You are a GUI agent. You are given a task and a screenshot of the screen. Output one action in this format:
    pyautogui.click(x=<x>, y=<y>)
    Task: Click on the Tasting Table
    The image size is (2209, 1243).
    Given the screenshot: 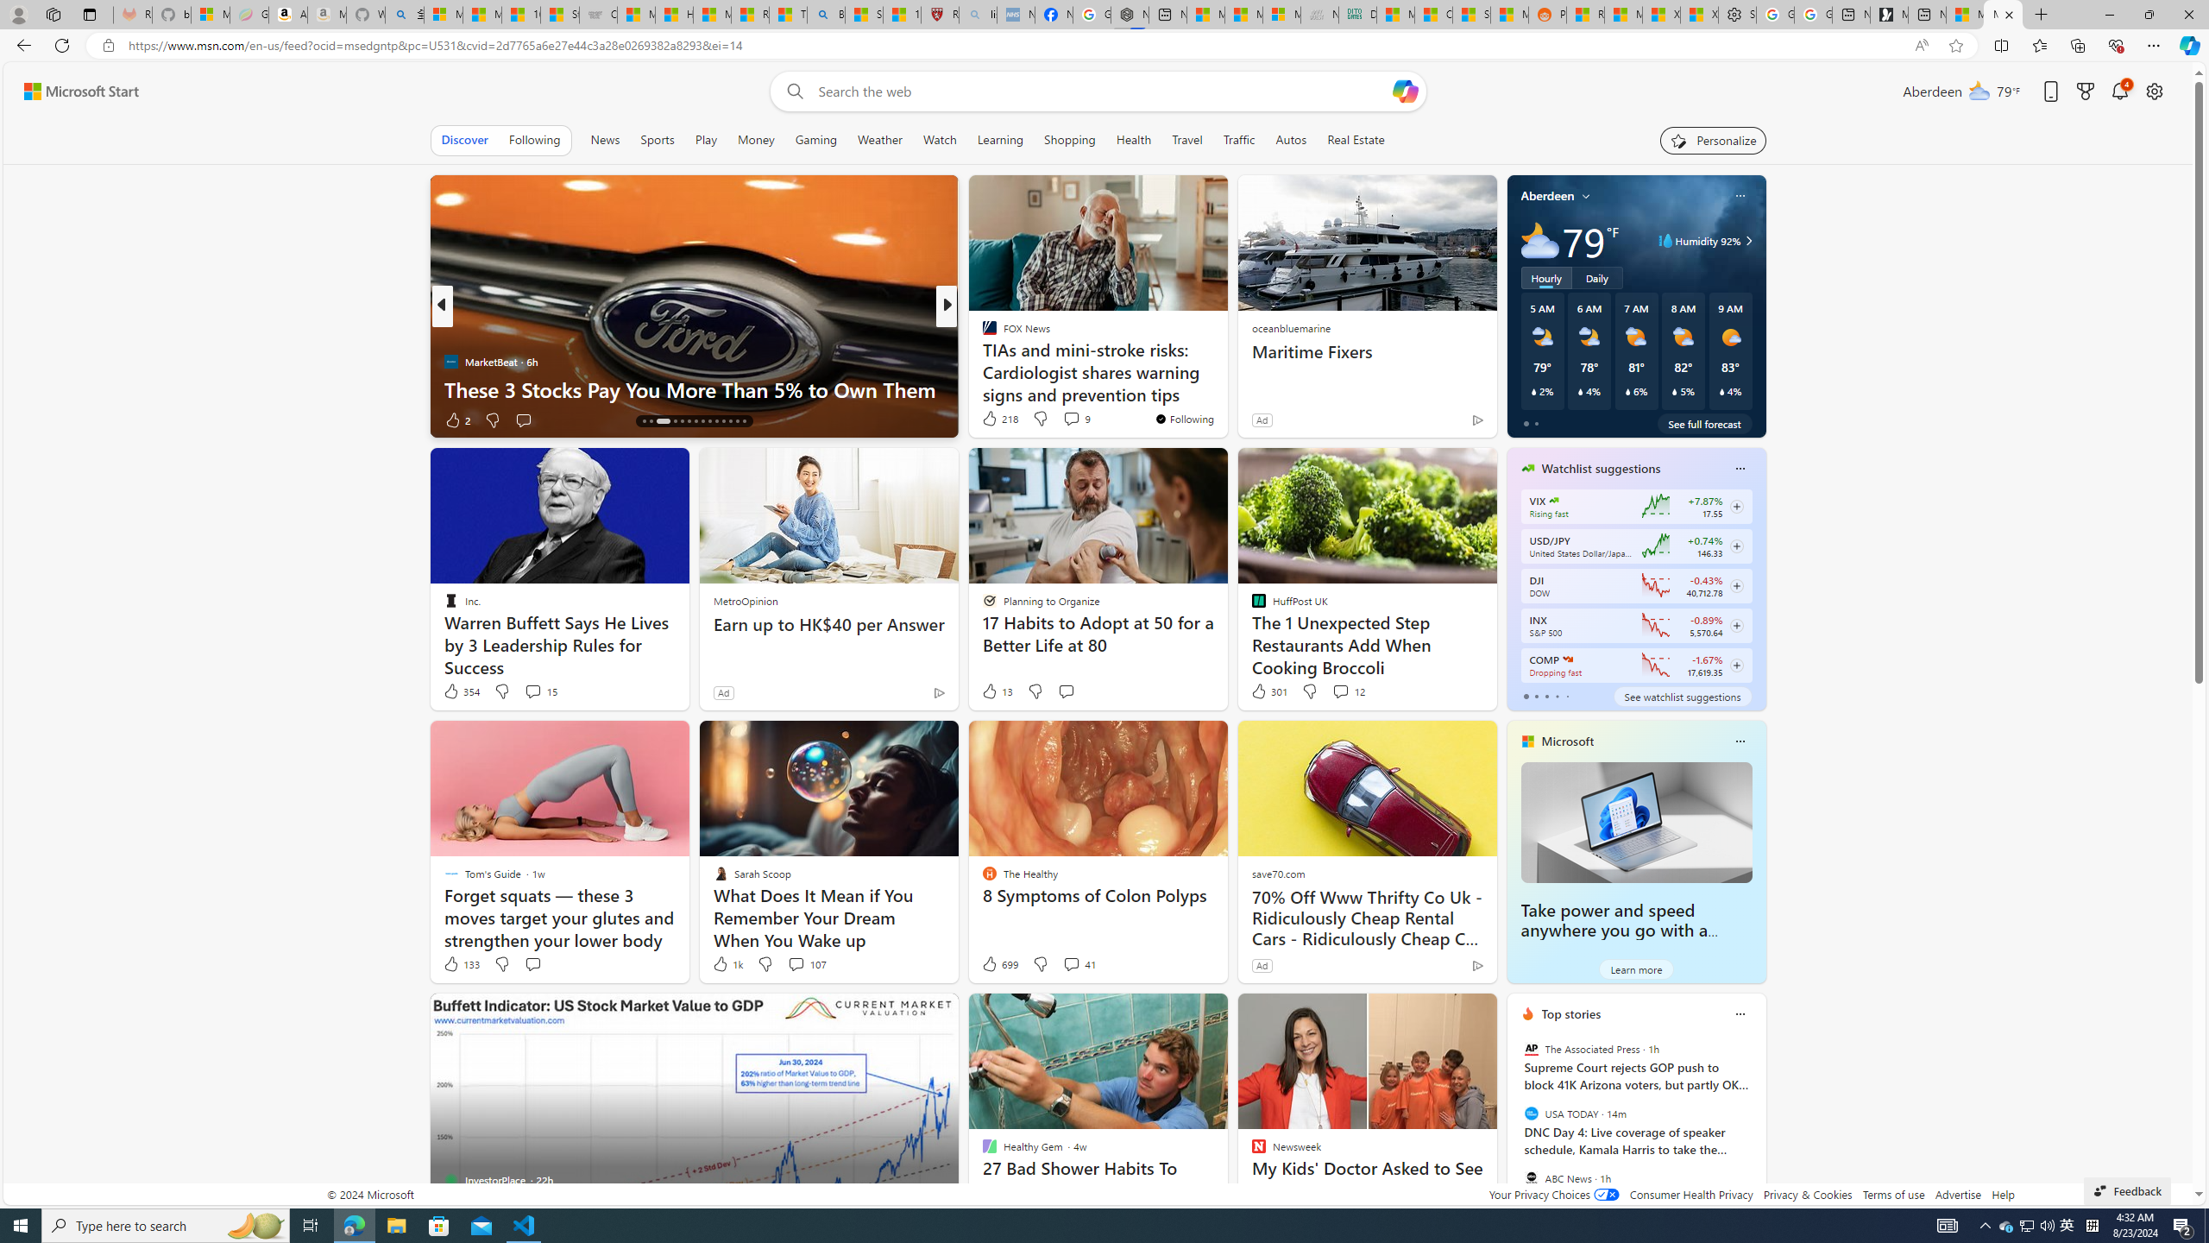 What is the action you would take?
    pyautogui.click(x=981, y=333)
    